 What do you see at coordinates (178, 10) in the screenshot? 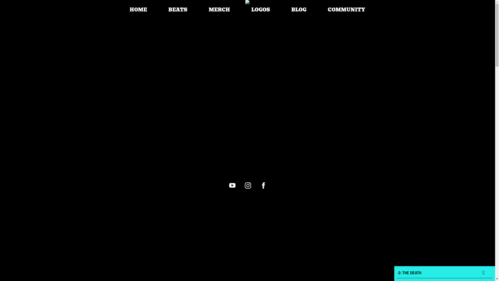
I see `BEATS` at bounding box center [178, 10].